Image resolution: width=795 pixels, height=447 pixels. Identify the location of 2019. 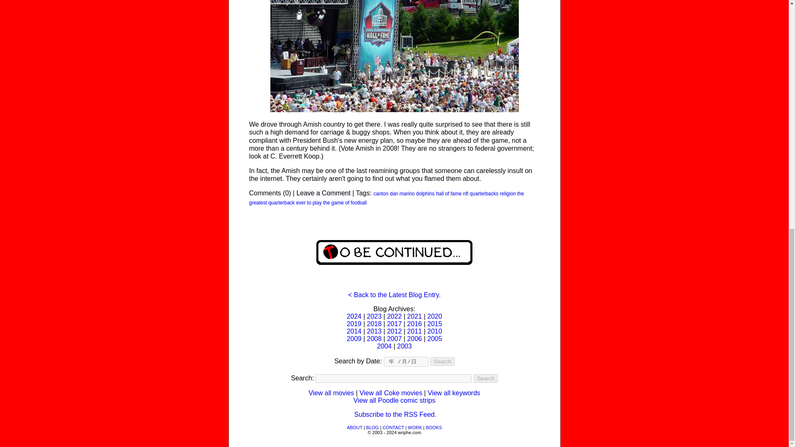
(354, 324).